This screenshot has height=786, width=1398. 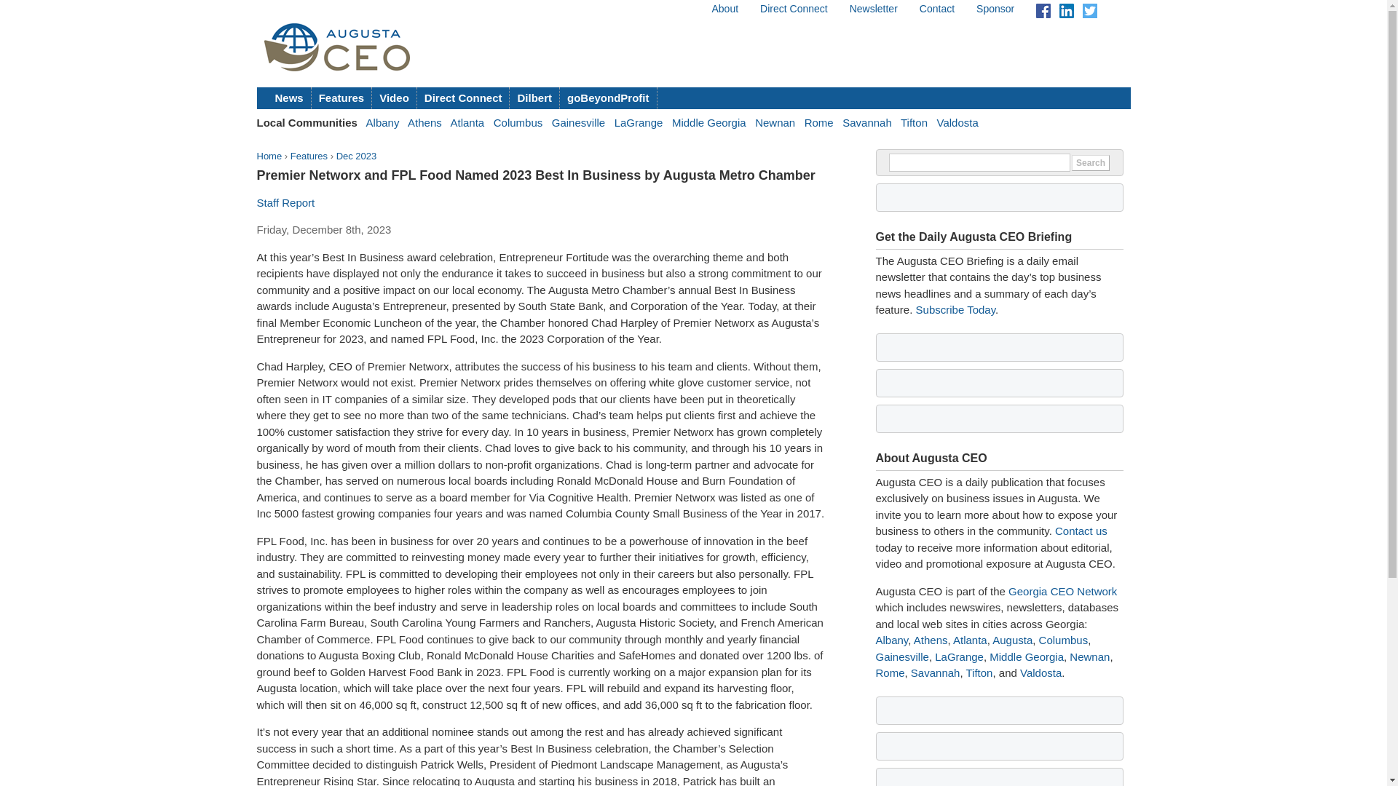 I want to click on Home, so click(x=269, y=156).